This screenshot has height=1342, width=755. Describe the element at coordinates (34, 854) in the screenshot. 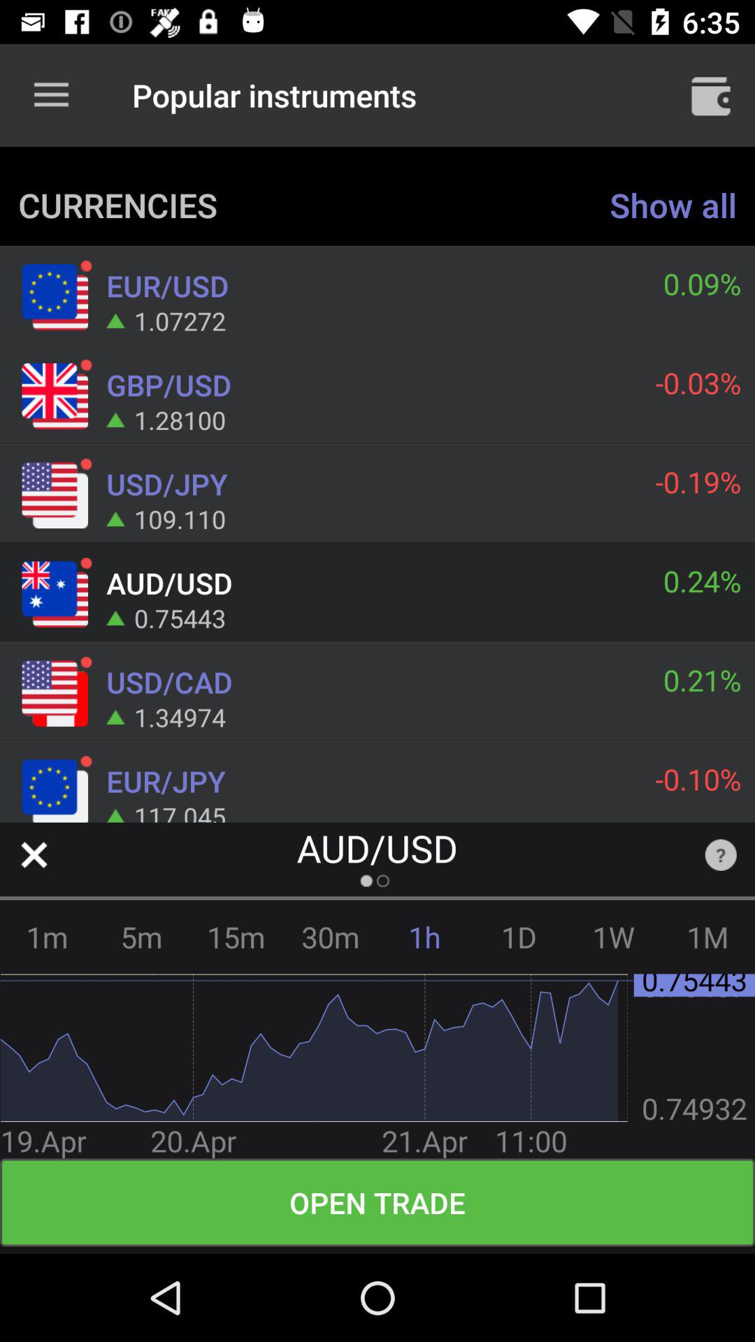

I see `close window` at that location.